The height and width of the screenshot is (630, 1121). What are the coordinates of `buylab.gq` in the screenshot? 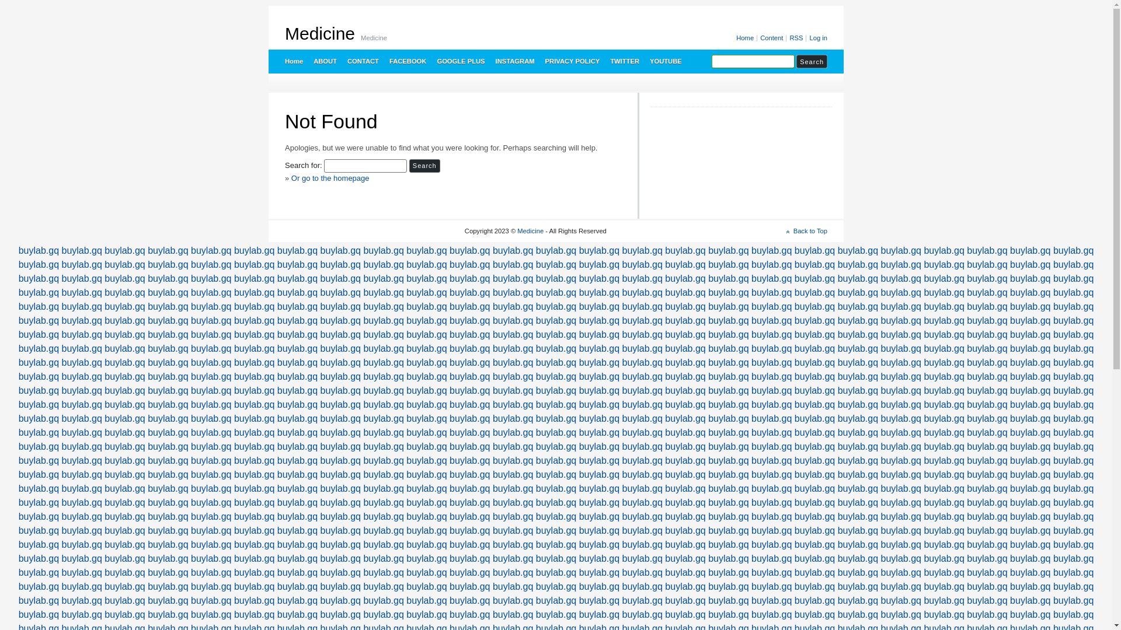 It's located at (168, 587).